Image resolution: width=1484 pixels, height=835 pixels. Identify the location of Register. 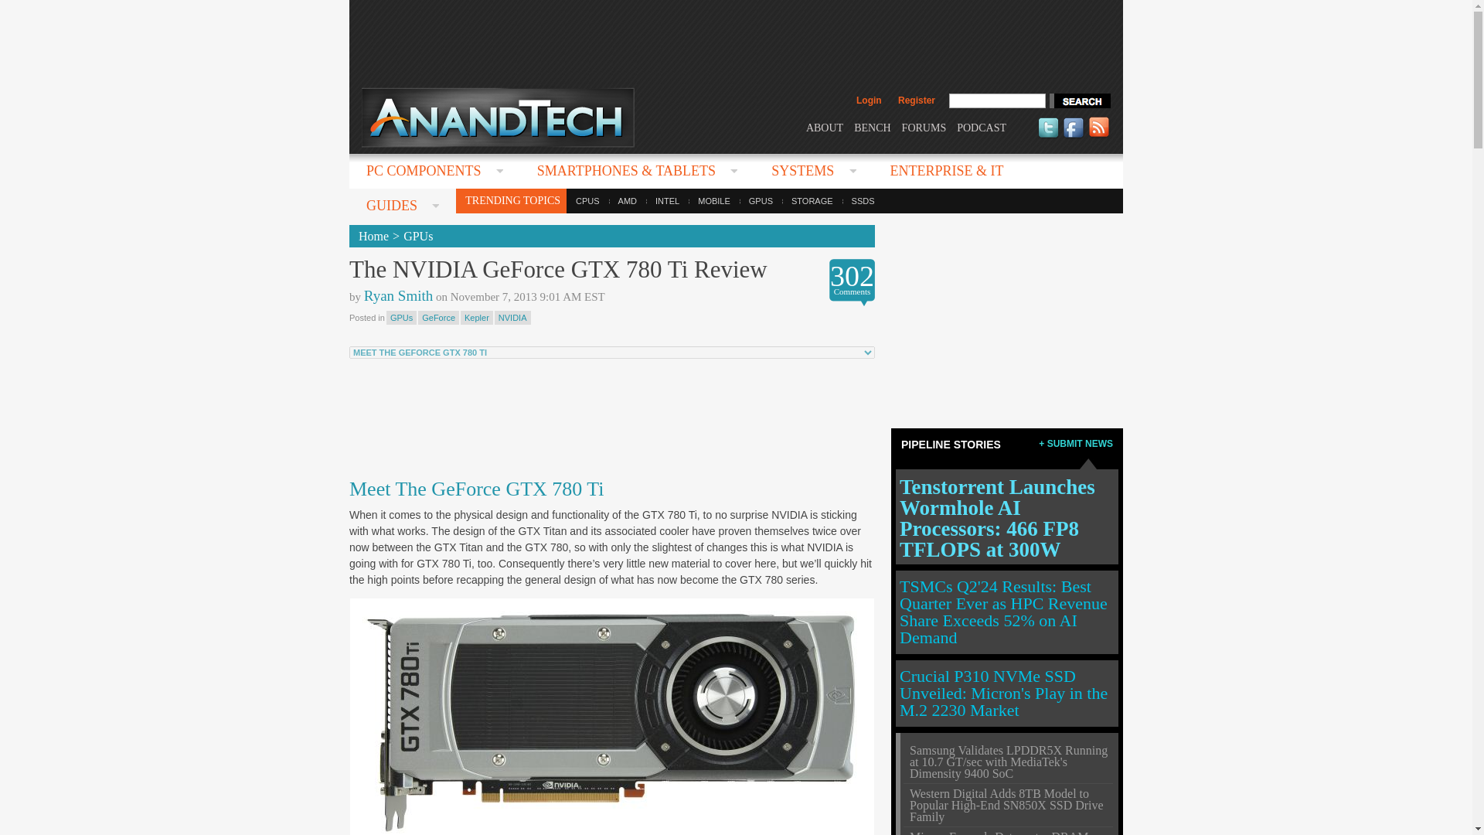
(916, 101).